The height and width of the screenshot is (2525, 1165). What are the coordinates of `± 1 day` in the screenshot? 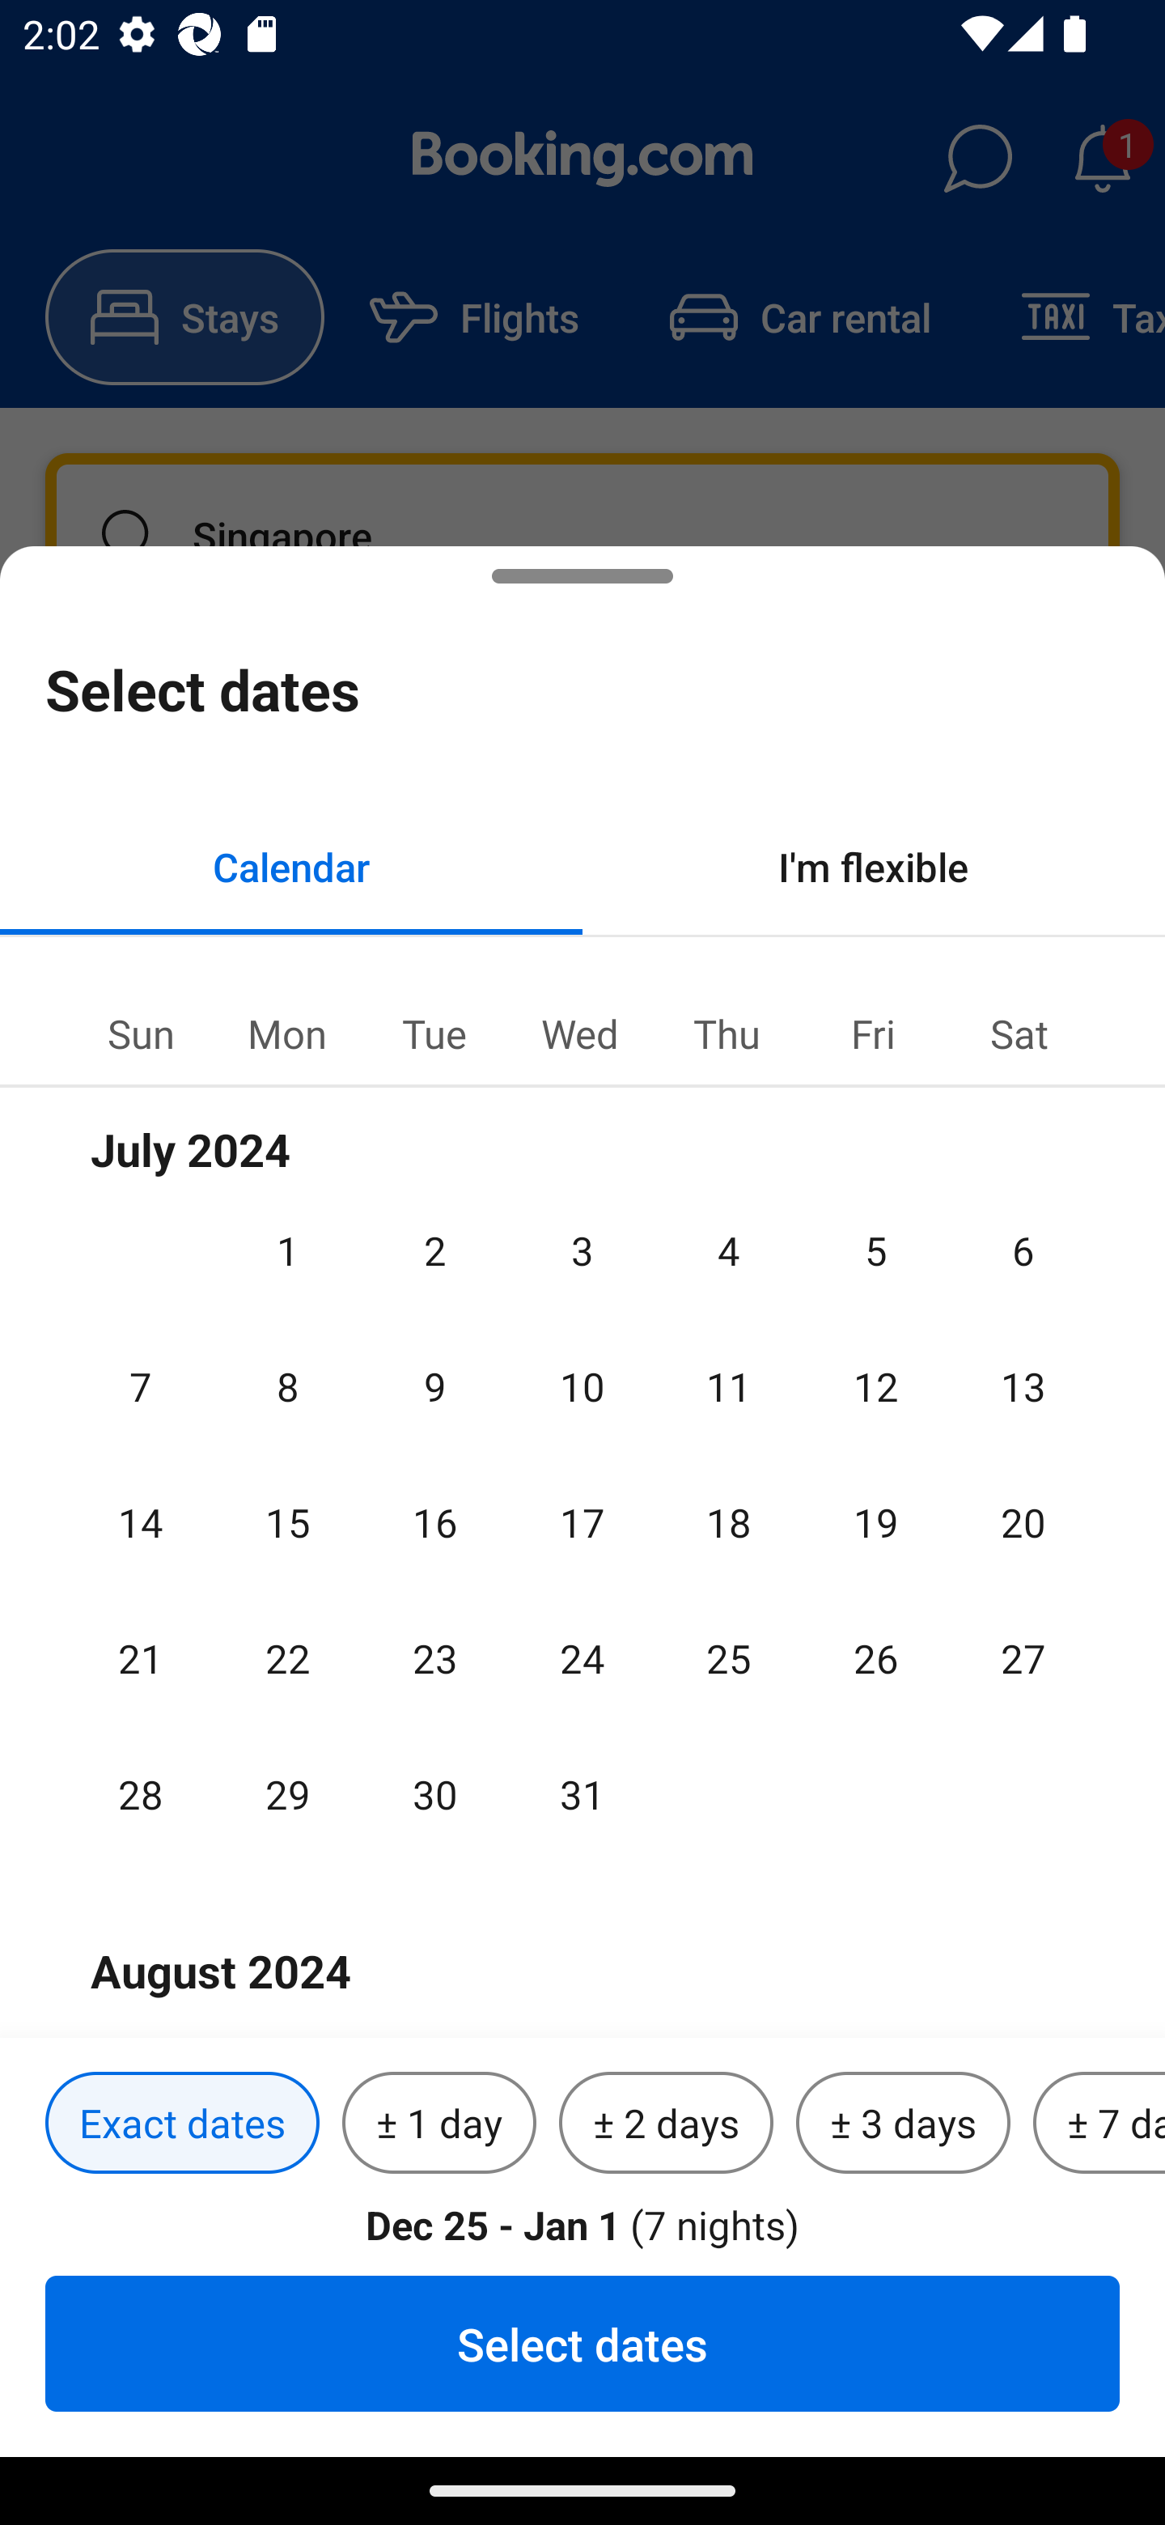 It's located at (438, 2124).